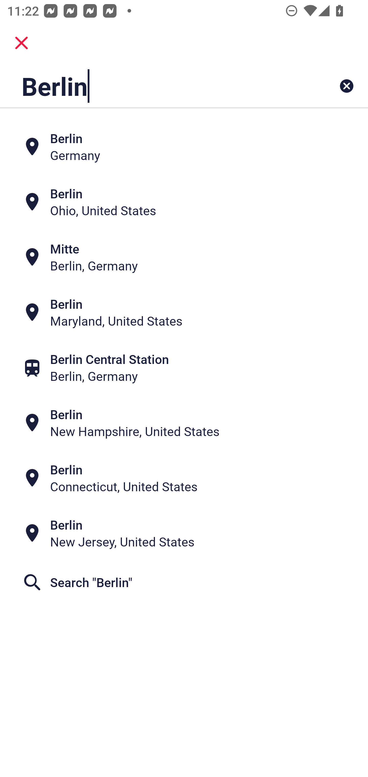 The height and width of the screenshot is (777, 368). I want to click on Berlin, so click(152, 86).